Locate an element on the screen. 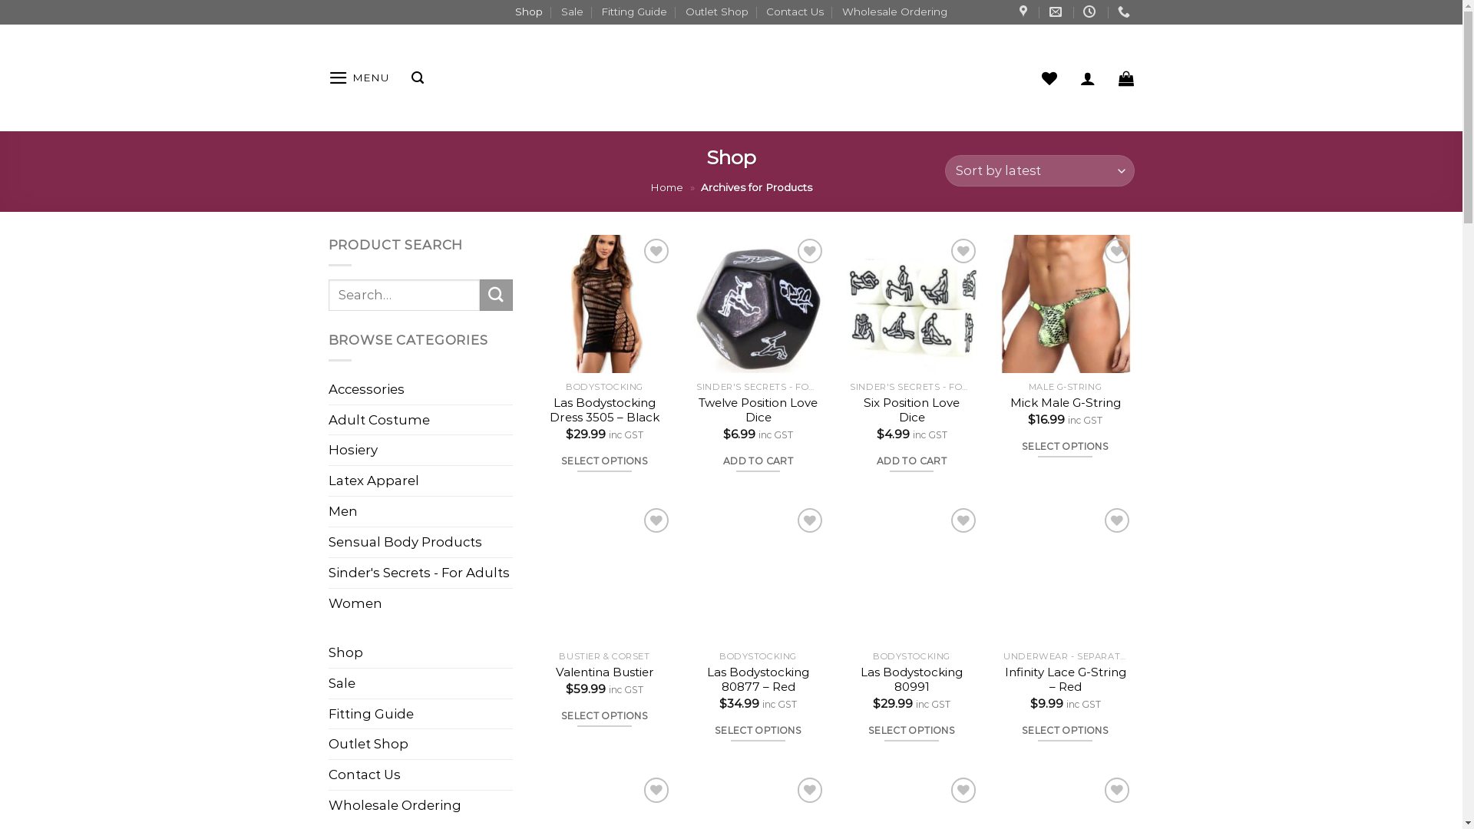 The image size is (1474, 829). Mick Male G-String is located at coordinates (1066, 403).